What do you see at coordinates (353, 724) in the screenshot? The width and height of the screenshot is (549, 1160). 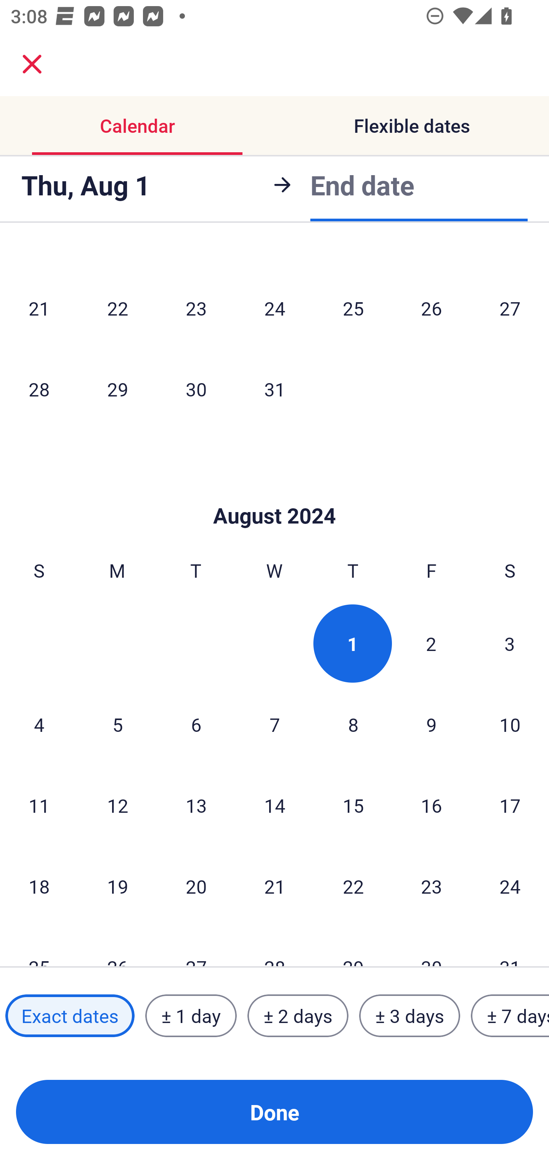 I see `8 Thursday, August 8, 2024` at bounding box center [353, 724].